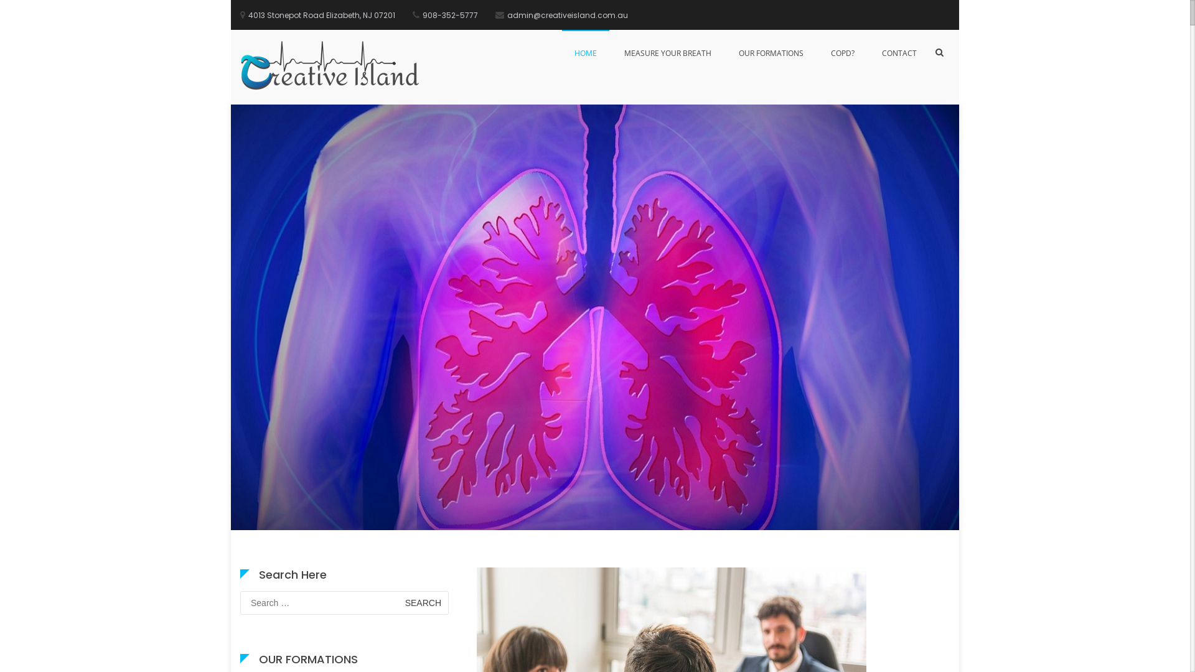 The width and height of the screenshot is (1195, 672). I want to click on Skip to content, so click(230, 105).